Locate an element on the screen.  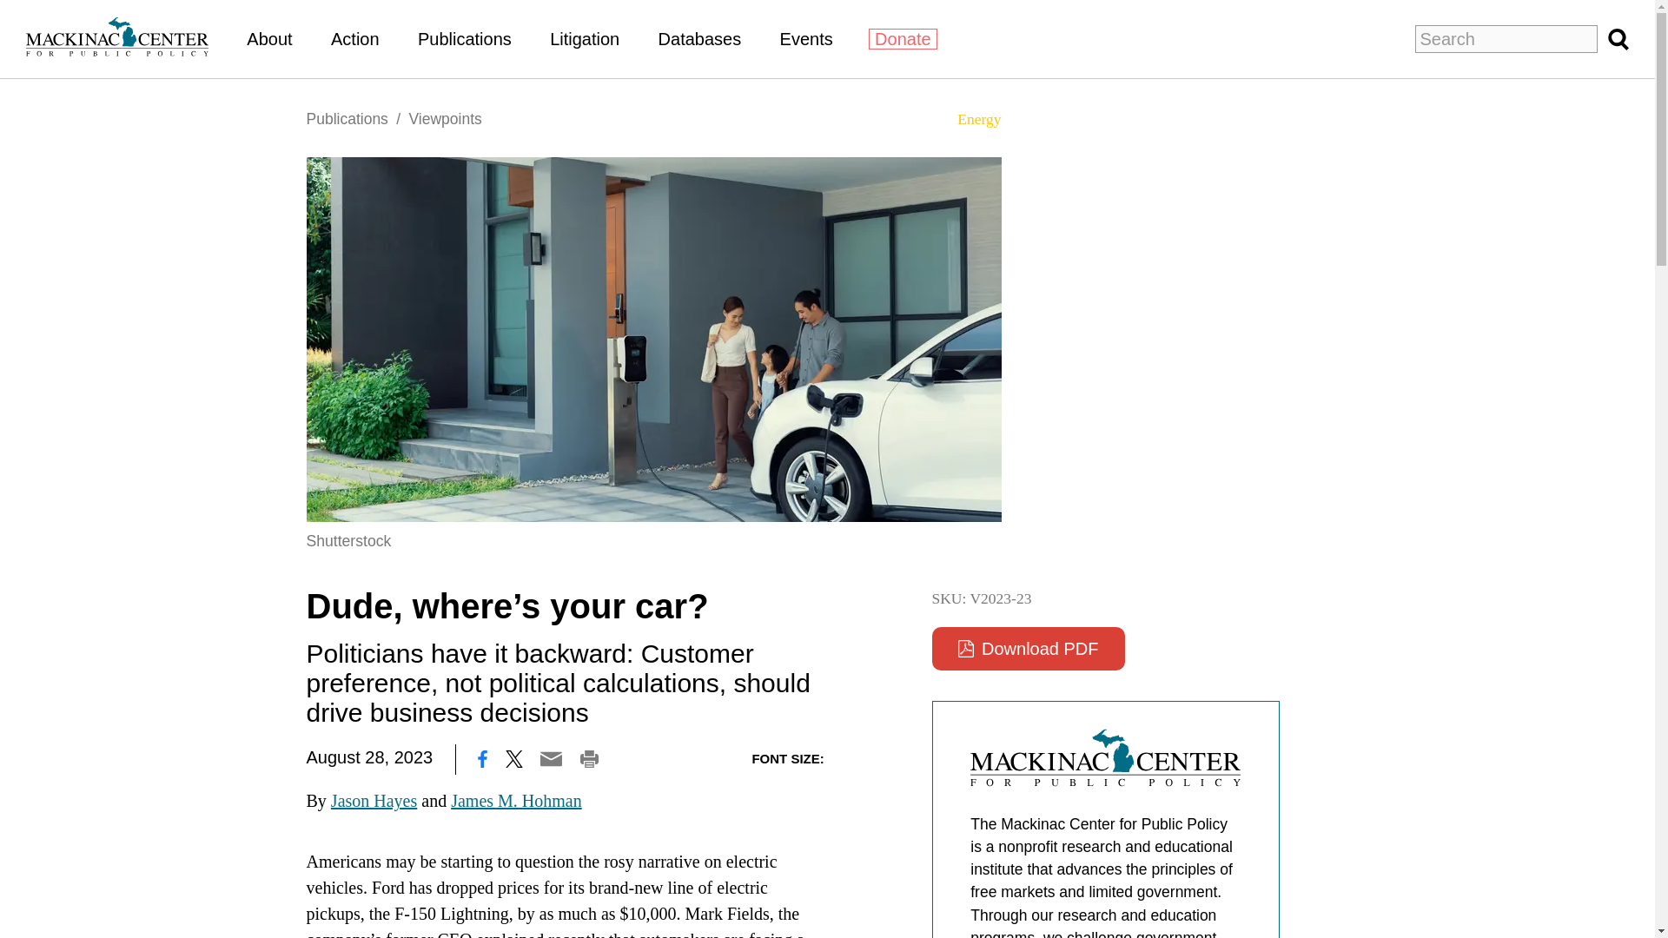
Events is located at coordinates (806, 38).